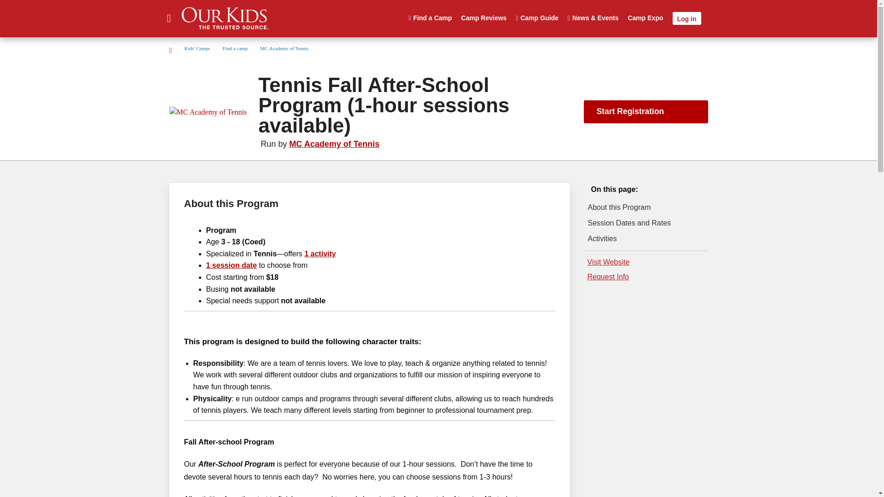  What do you see at coordinates (430, 17) in the screenshot?
I see `Find a Camp` at bounding box center [430, 17].